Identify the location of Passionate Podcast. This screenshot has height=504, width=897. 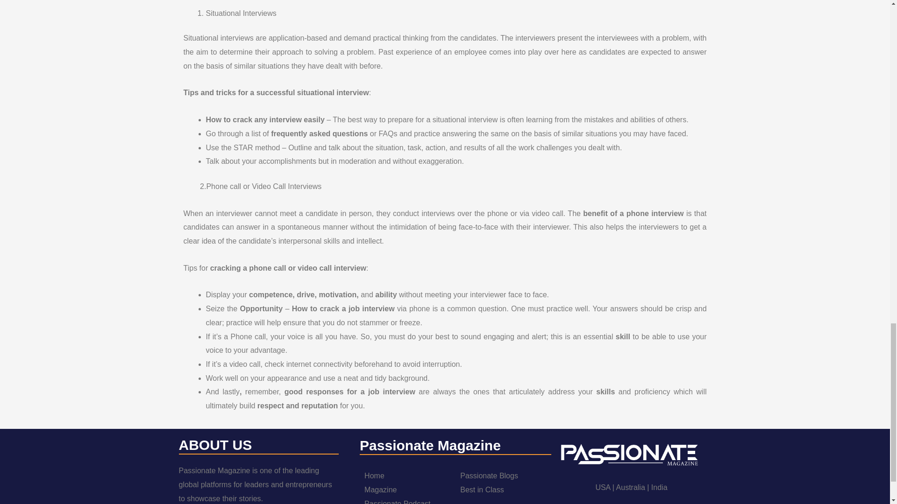
(397, 502).